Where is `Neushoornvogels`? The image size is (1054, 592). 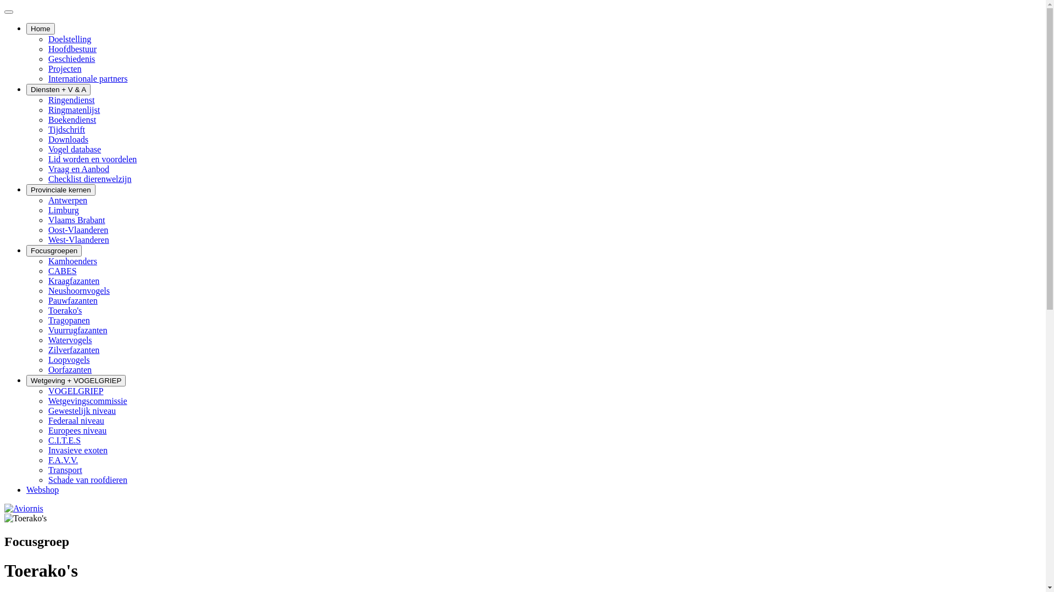
Neushoornvogels is located at coordinates (79, 291).